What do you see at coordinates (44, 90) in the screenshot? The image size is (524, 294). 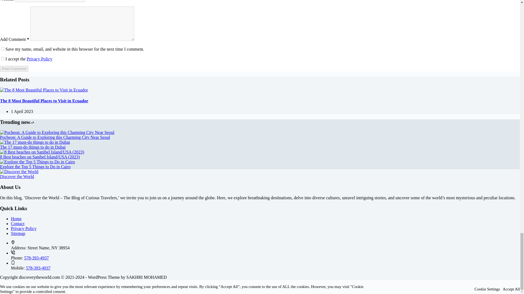 I see `The 8 Most Beautiful Places to Visit in Ecuador` at bounding box center [44, 90].